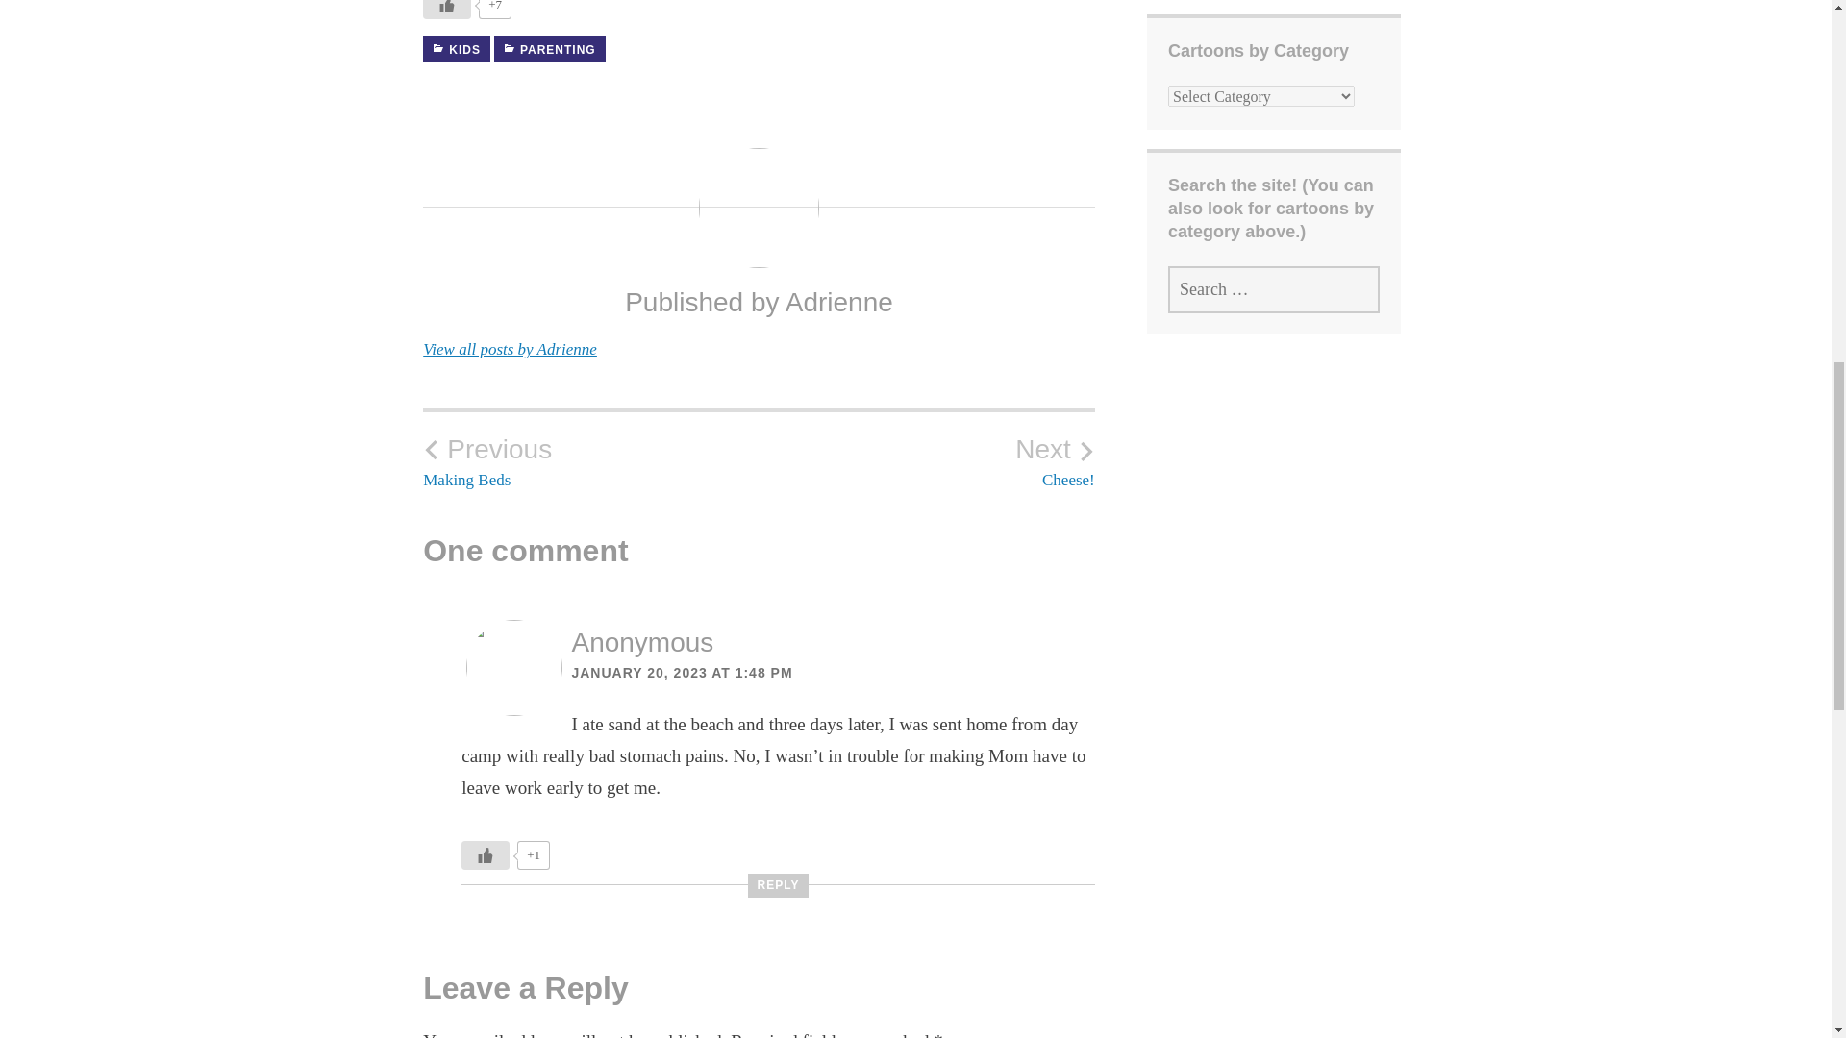 The width and height of the screenshot is (1846, 1038). Describe the element at coordinates (510, 349) in the screenshot. I see `REPLY` at that location.